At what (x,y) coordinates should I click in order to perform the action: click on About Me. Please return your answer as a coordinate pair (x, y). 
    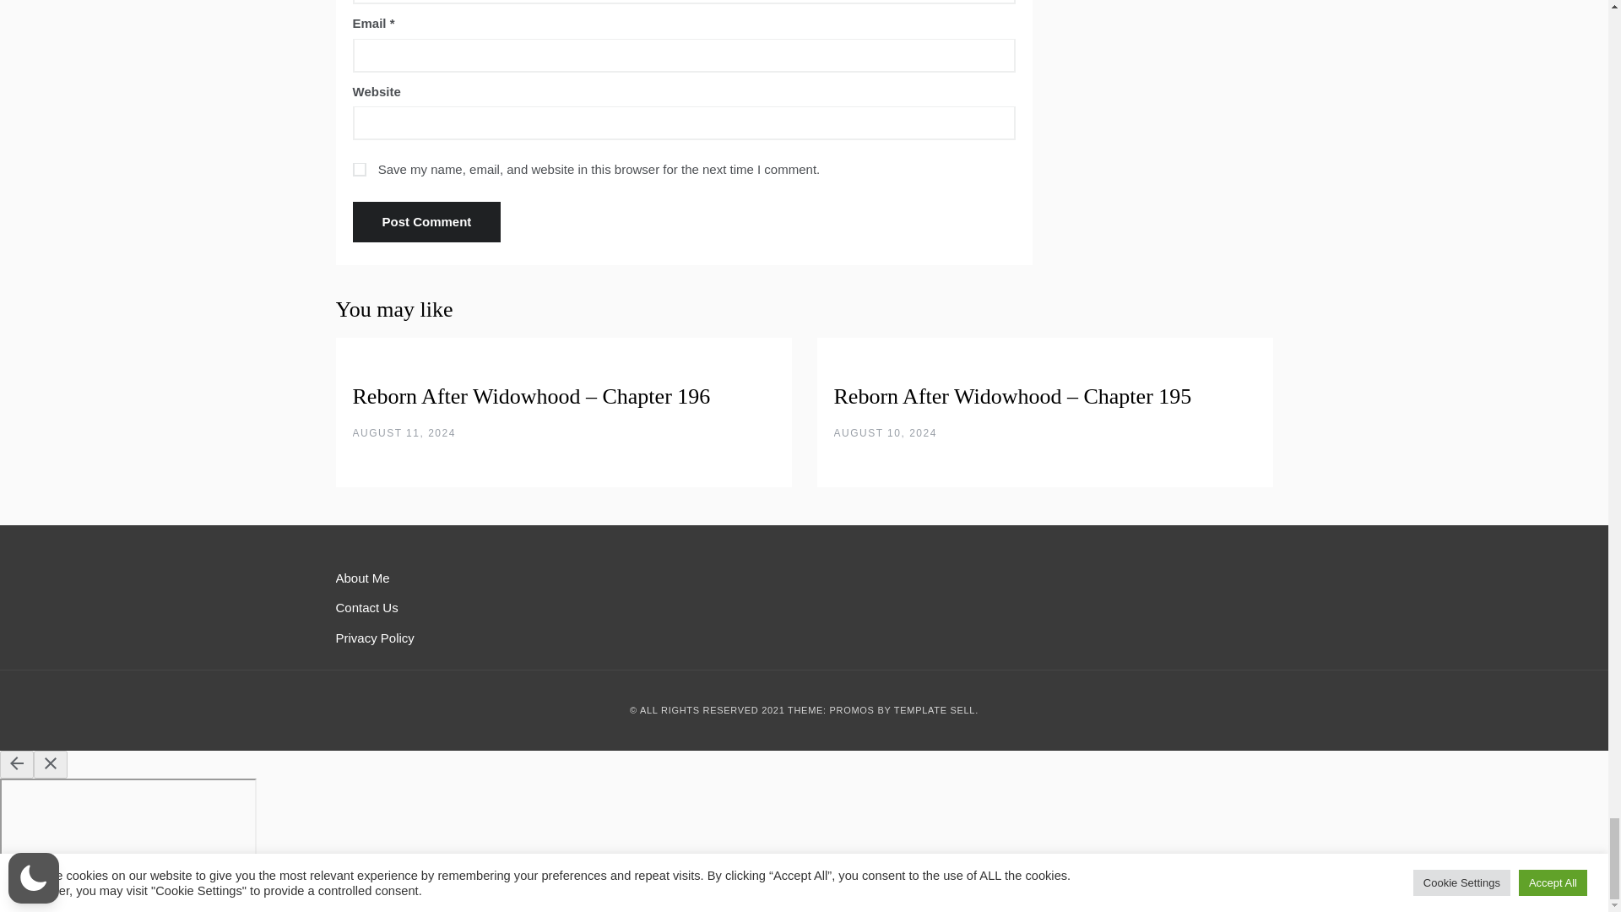
    Looking at the image, I should click on (363, 578).